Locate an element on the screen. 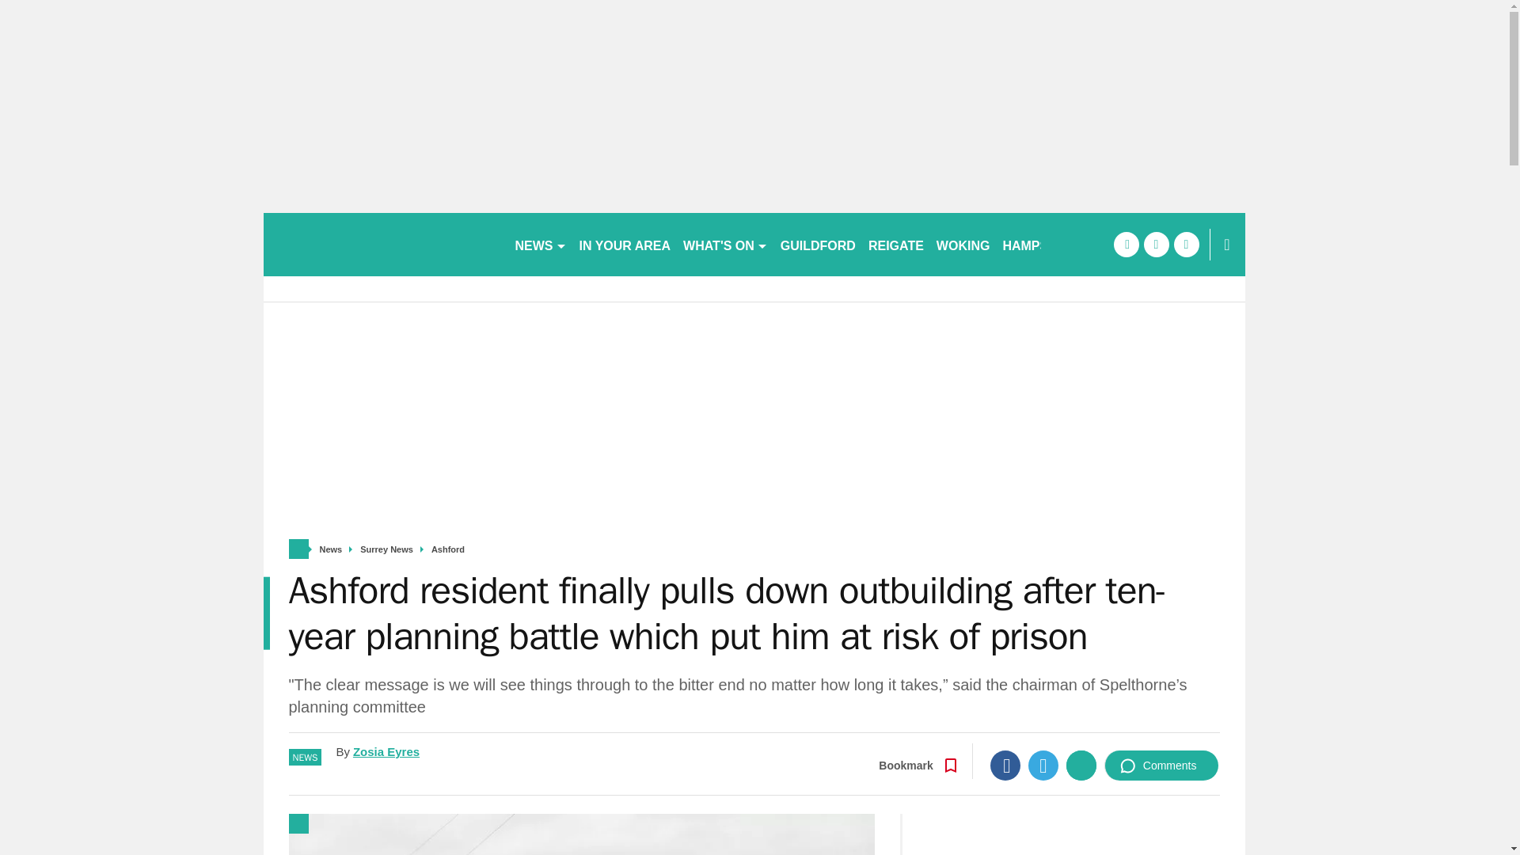 The width and height of the screenshot is (1520, 855). WHAT'S ON is located at coordinates (725, 244).